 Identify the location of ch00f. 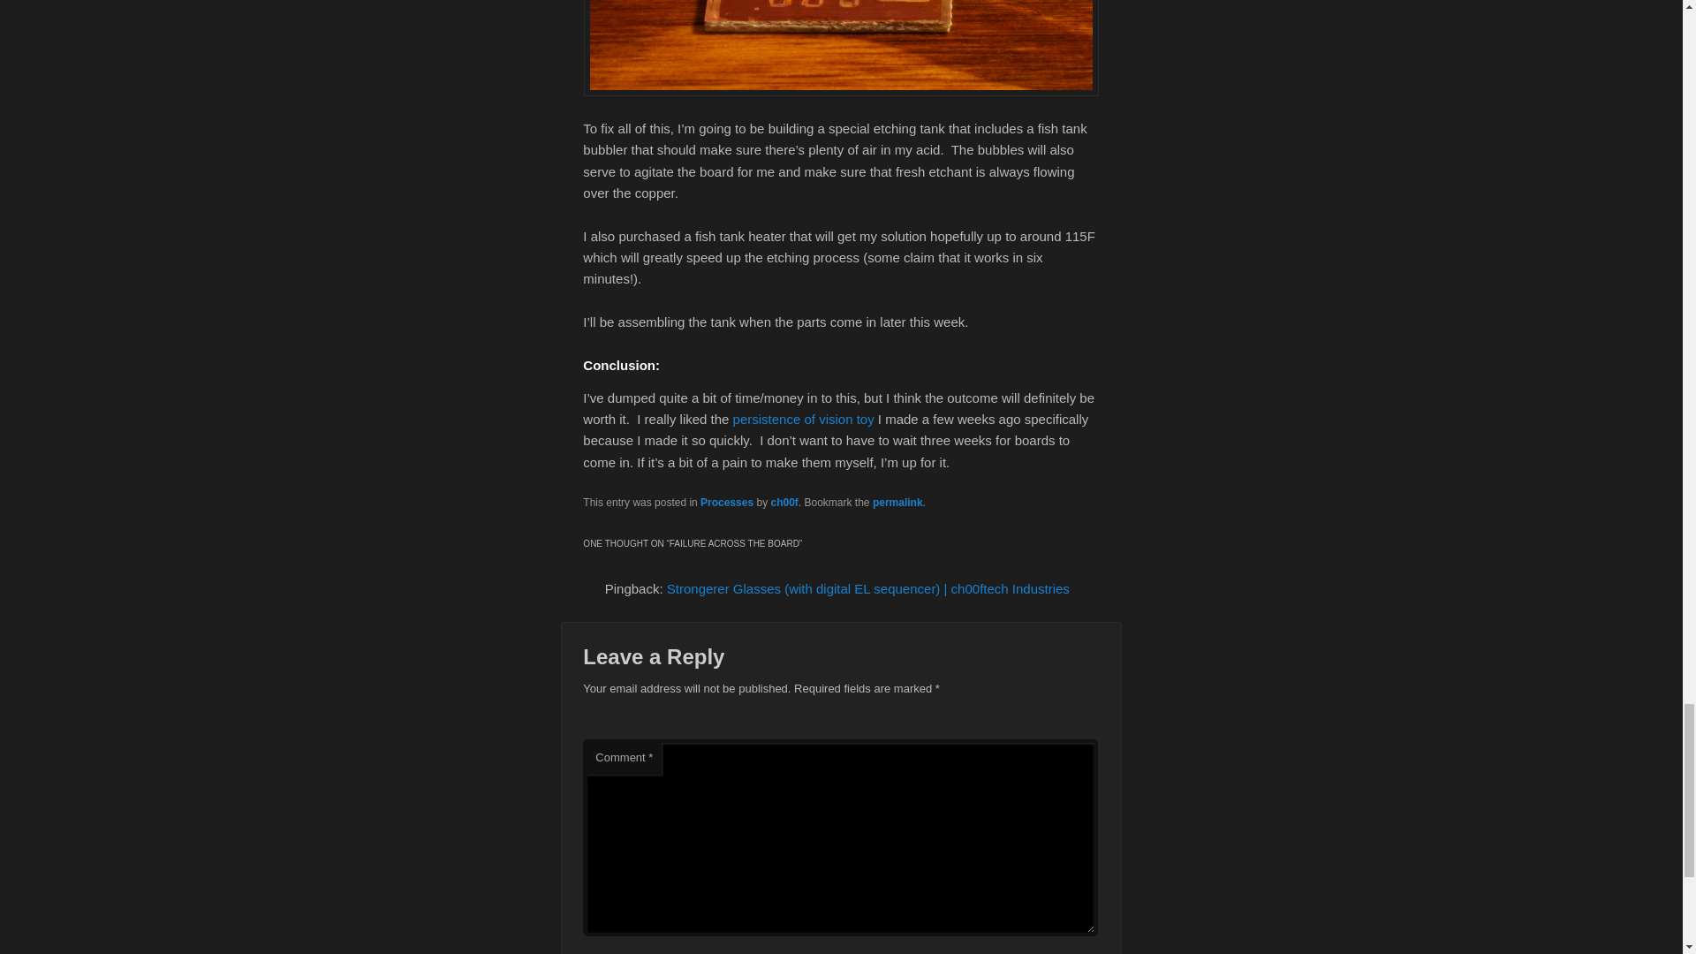
(783, 502).